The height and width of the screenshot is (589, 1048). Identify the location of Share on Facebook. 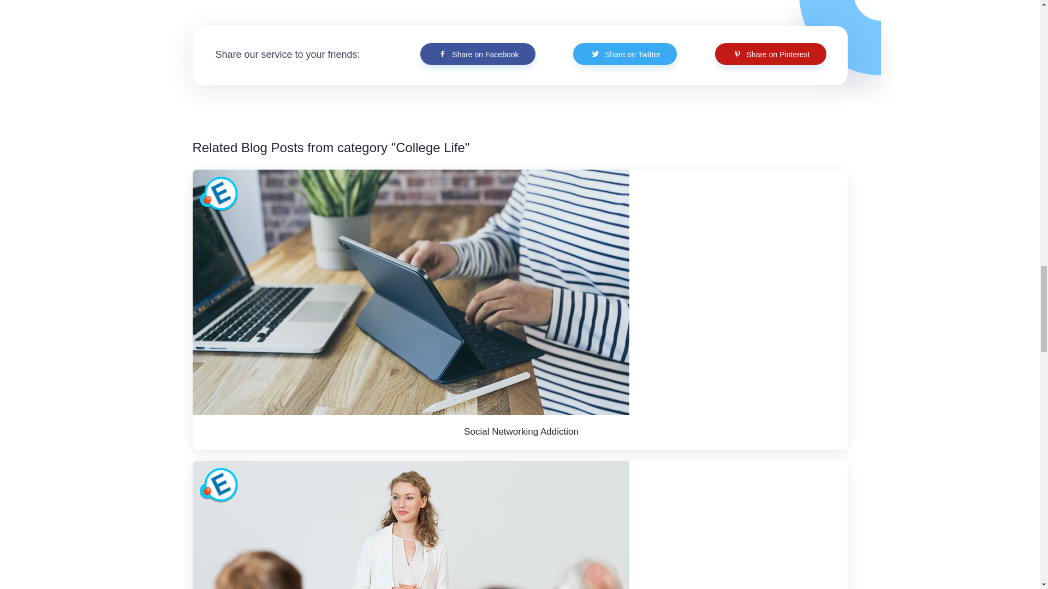
(477, 53).